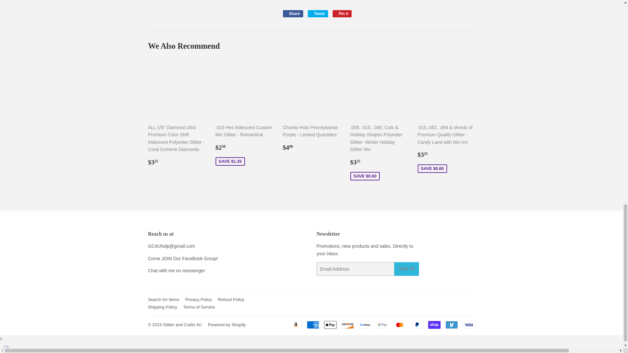 This screenshot has height=353, width=628. Describe the element at coordinates (295, 325) in the screenshot. I see `Amazon` at that location.